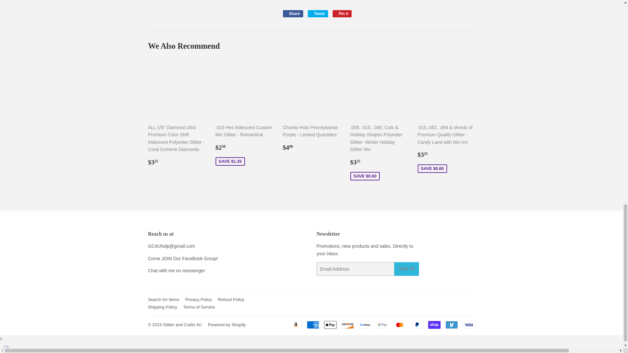 This screenshot has height=353, width=628. Describe the element at coordinates (295, 325) in the screenshot. I see `Amazon` at that location.